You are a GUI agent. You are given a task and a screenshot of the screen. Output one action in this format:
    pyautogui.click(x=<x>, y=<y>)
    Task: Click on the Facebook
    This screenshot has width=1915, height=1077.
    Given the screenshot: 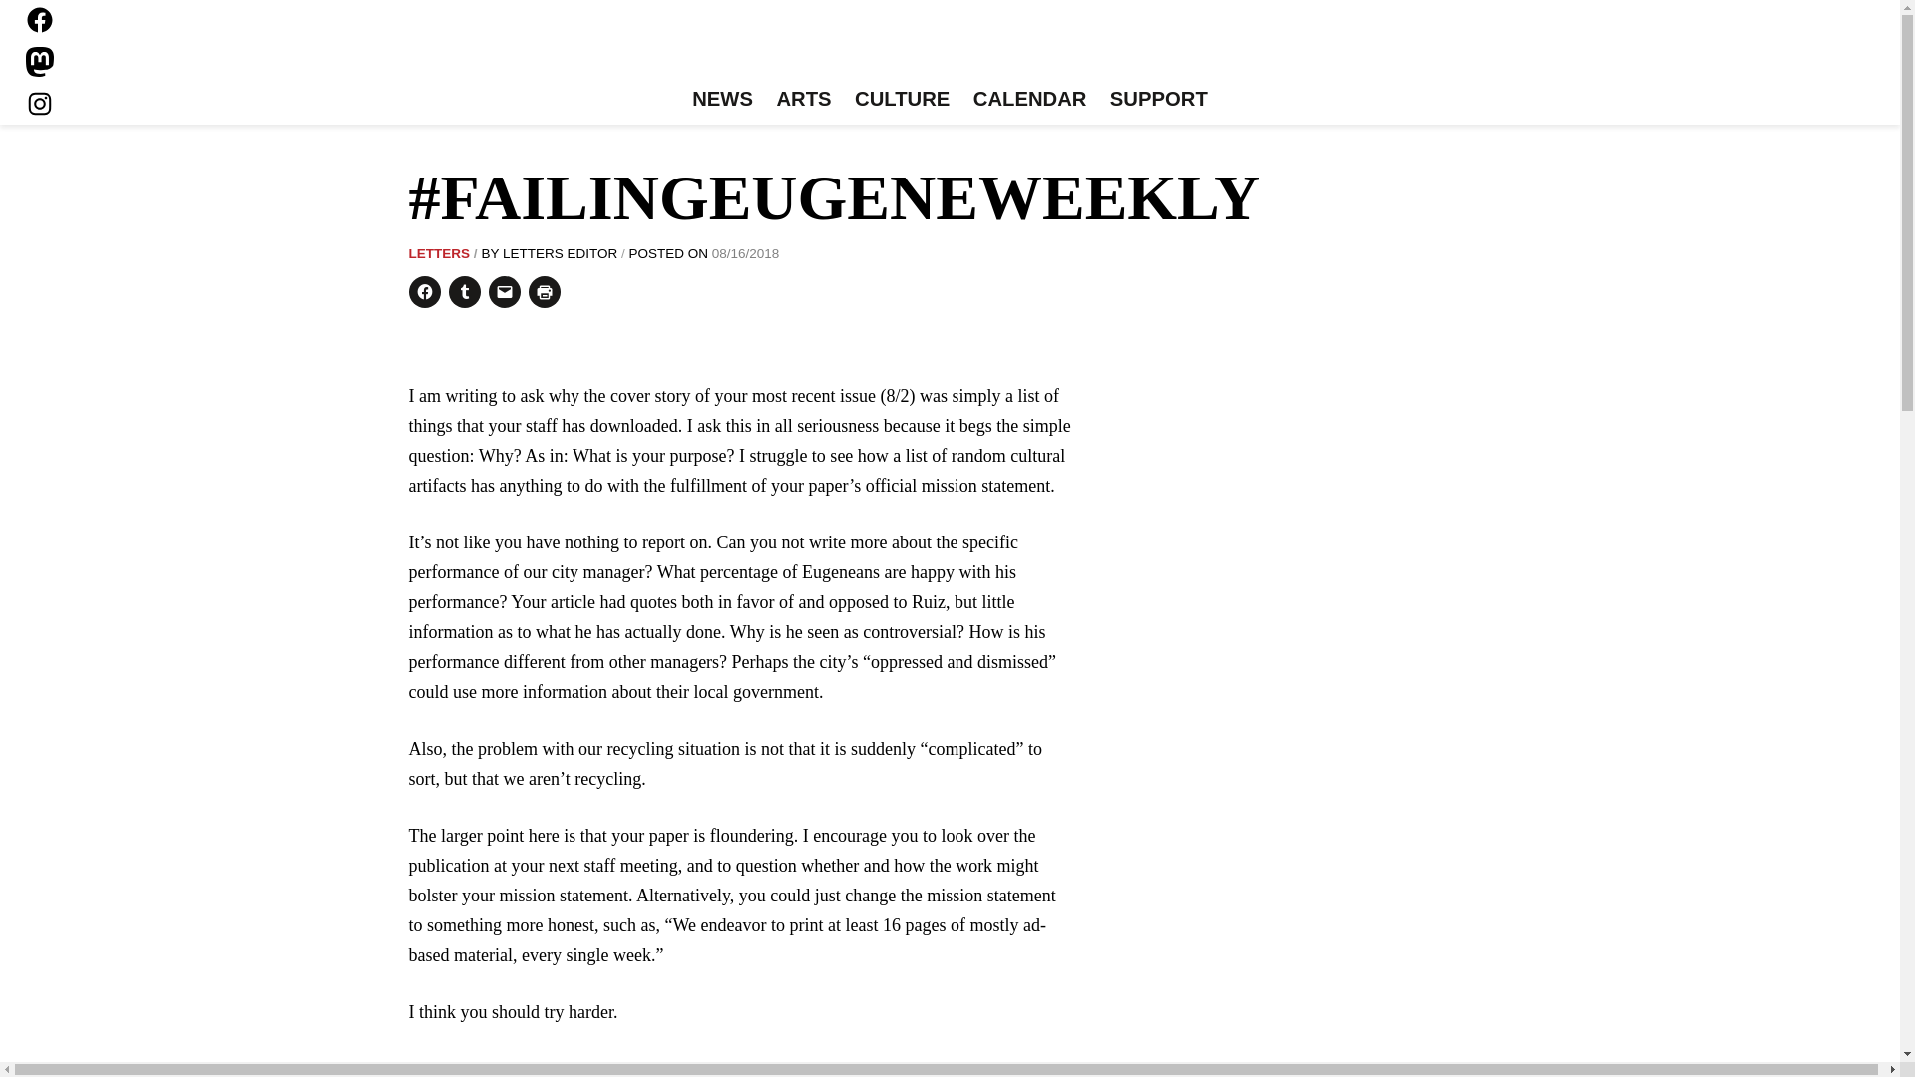 What is the action you would take?
    pyautogui.click(x=40, y=20)
    